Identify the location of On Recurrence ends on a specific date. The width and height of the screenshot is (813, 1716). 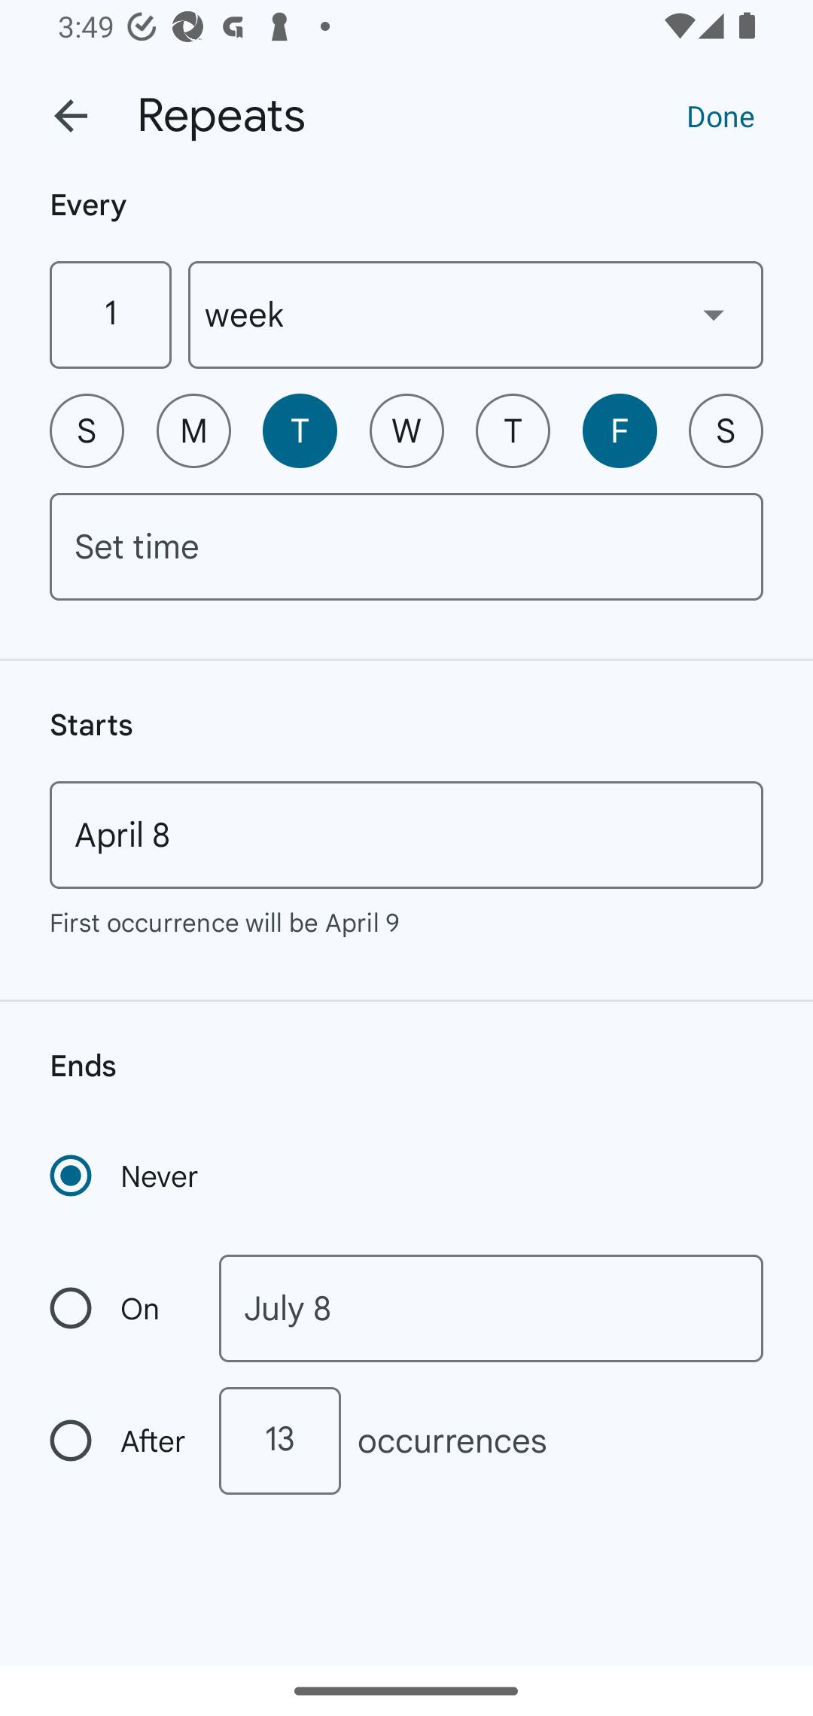
(119, 1308).